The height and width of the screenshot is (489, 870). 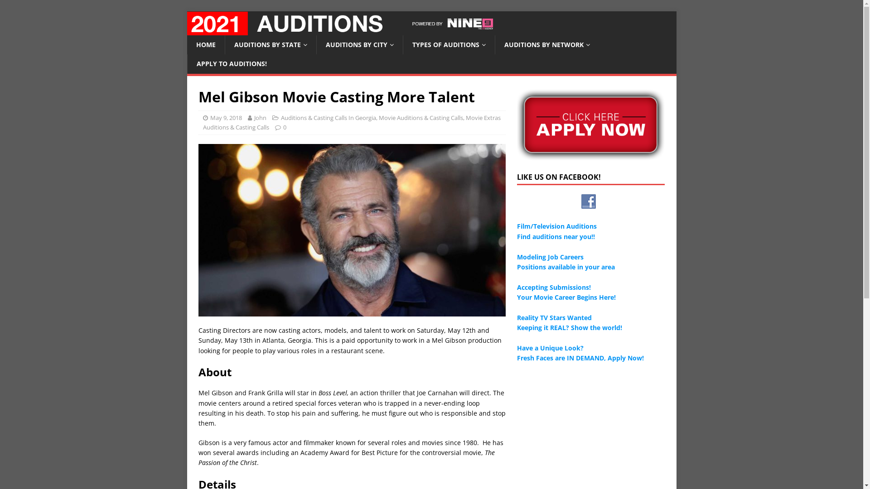 I want to click on AUDITIONS BY CITY, so click(x=360, y=44).